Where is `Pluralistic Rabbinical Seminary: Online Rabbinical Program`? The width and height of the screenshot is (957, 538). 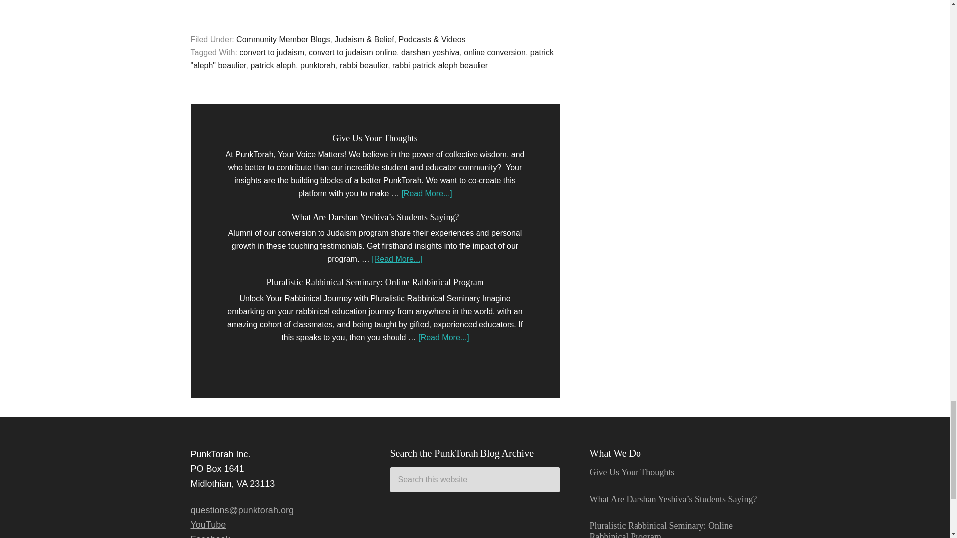
Pluralistic Rabbinical Seminary: Online Rabbinical Program is located at coordinates (660, 529).